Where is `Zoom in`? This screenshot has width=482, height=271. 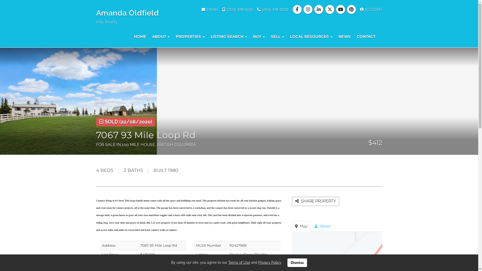 Zoom in is located at coordinates (377, 265).